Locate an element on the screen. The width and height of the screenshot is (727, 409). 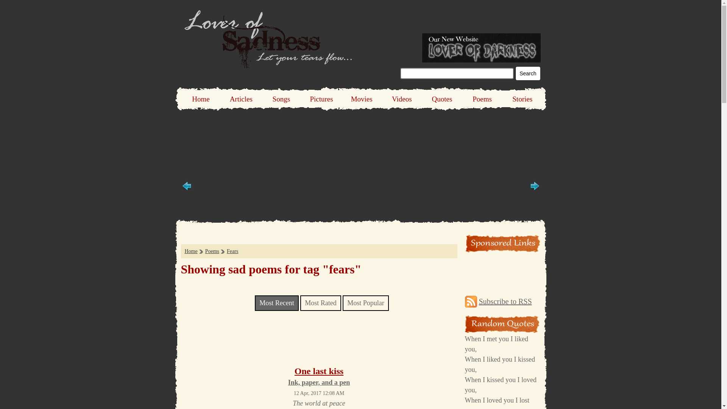
Most Popular is located at coordinates (366, 303).